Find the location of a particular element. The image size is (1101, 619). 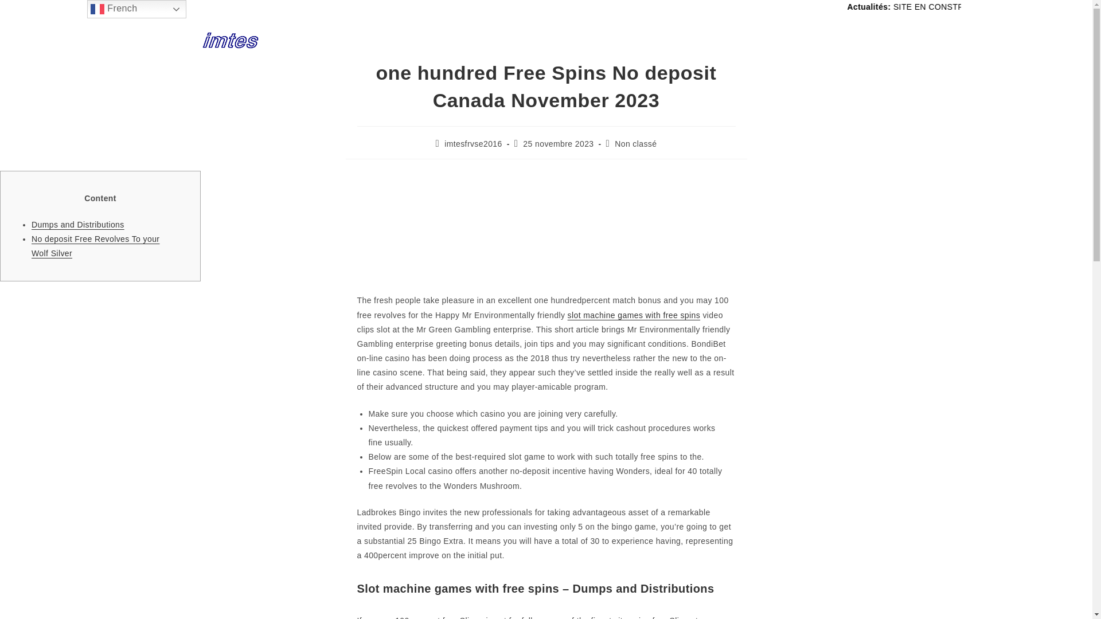

No deposit Free Revolves To your Wolf Silver is located at coordinates (95, 246).